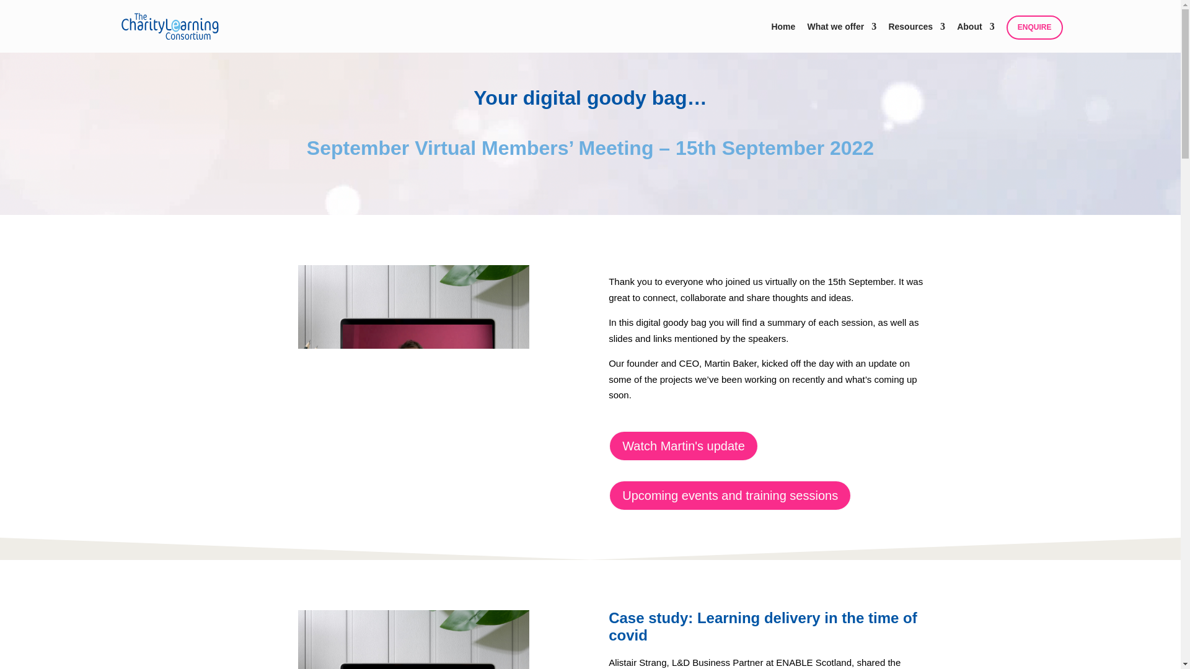  What do you see at coordinates (414, 361) in the screenshot?
I see `2` at bounding box center [414, 361].